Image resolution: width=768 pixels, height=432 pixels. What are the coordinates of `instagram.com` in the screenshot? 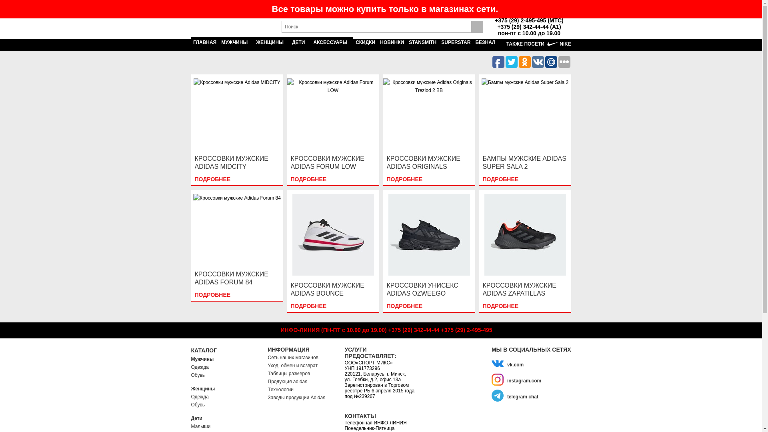 It's located at (531, 379).